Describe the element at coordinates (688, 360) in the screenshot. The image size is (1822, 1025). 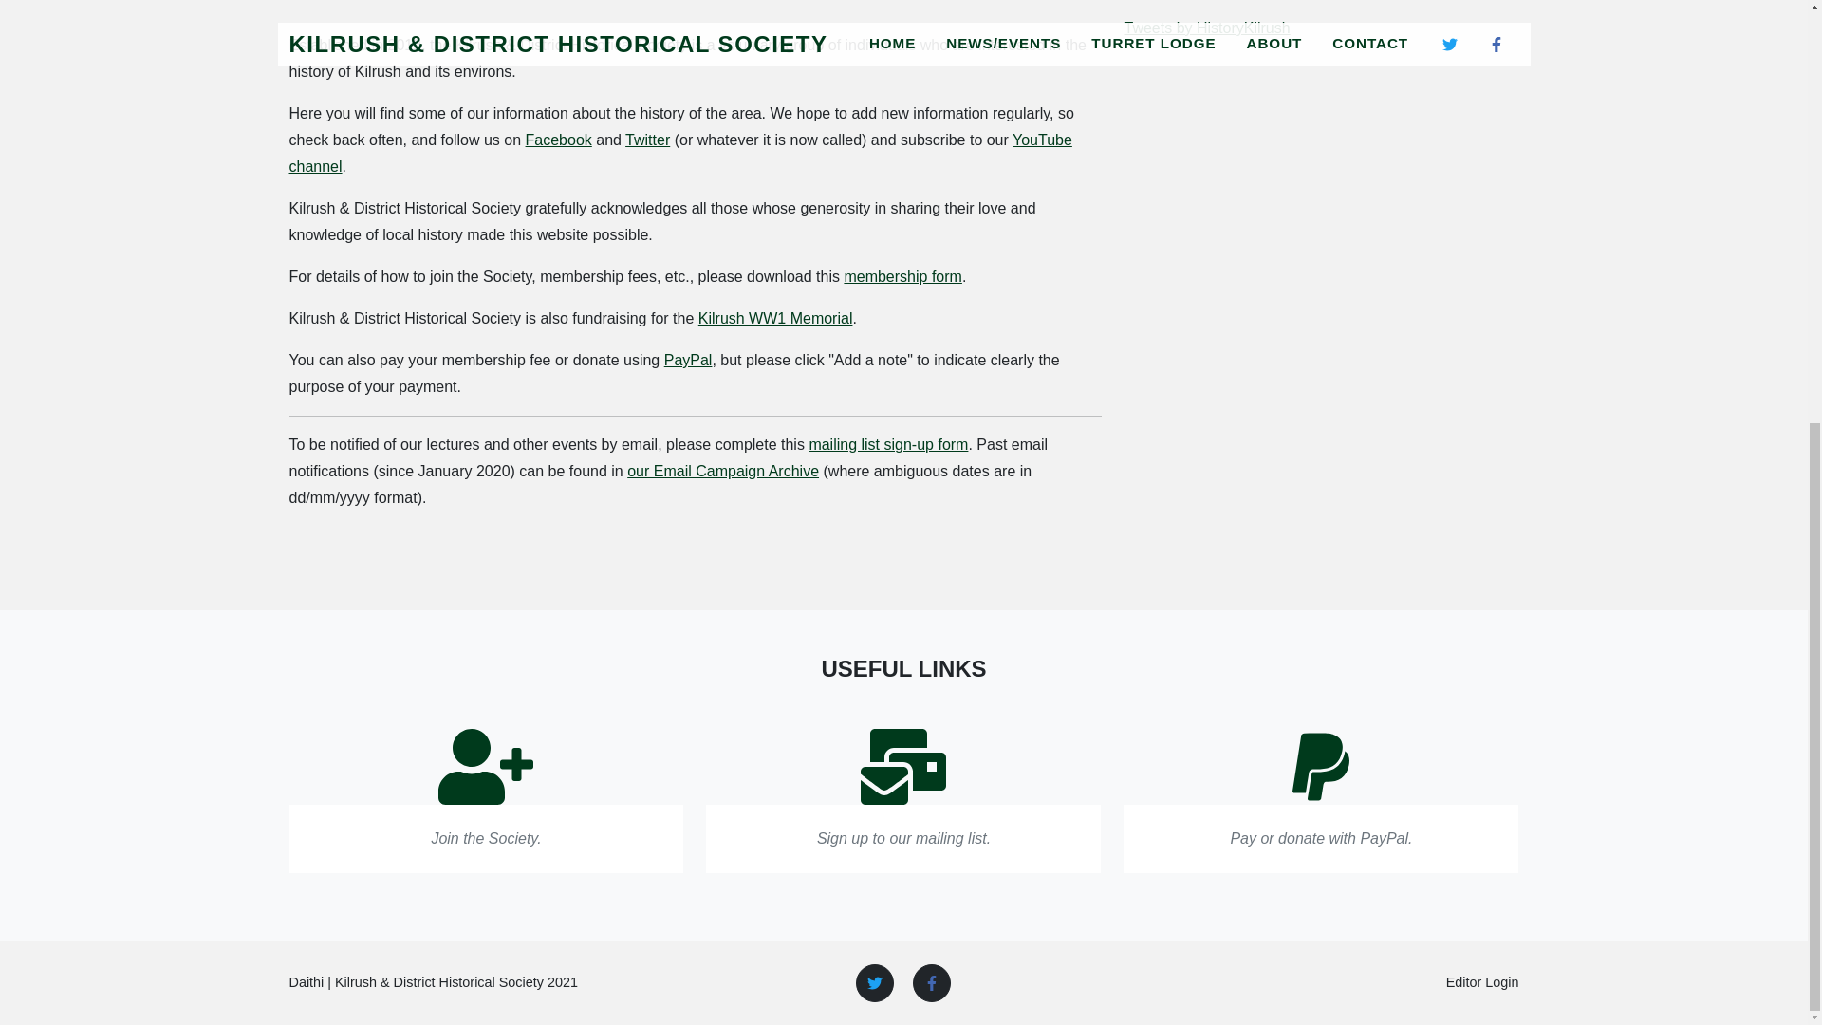
I see `PayPal` at that location.